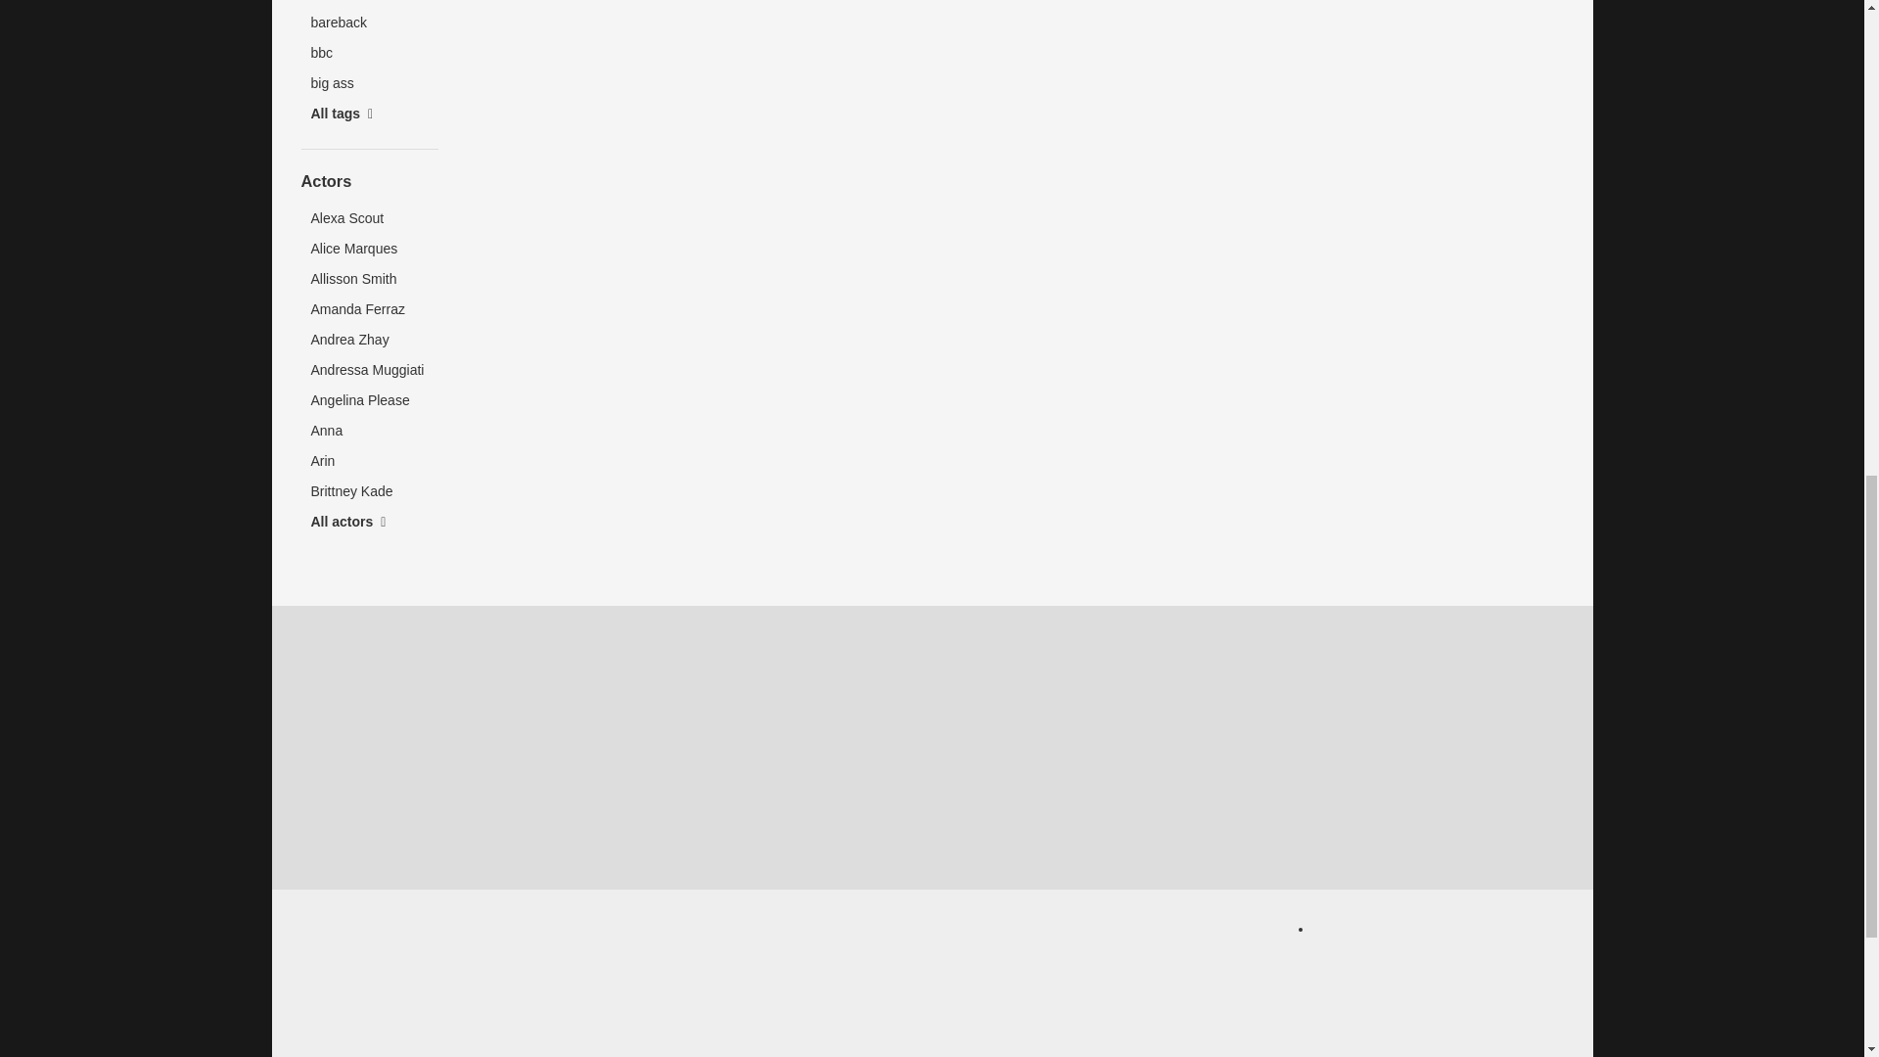 The width and height of the screenshot is (1879, 1057). What do you see at coordinates (369, 4) in the screenshot?
I see `ball sucking` at bounding box center [369, 4].